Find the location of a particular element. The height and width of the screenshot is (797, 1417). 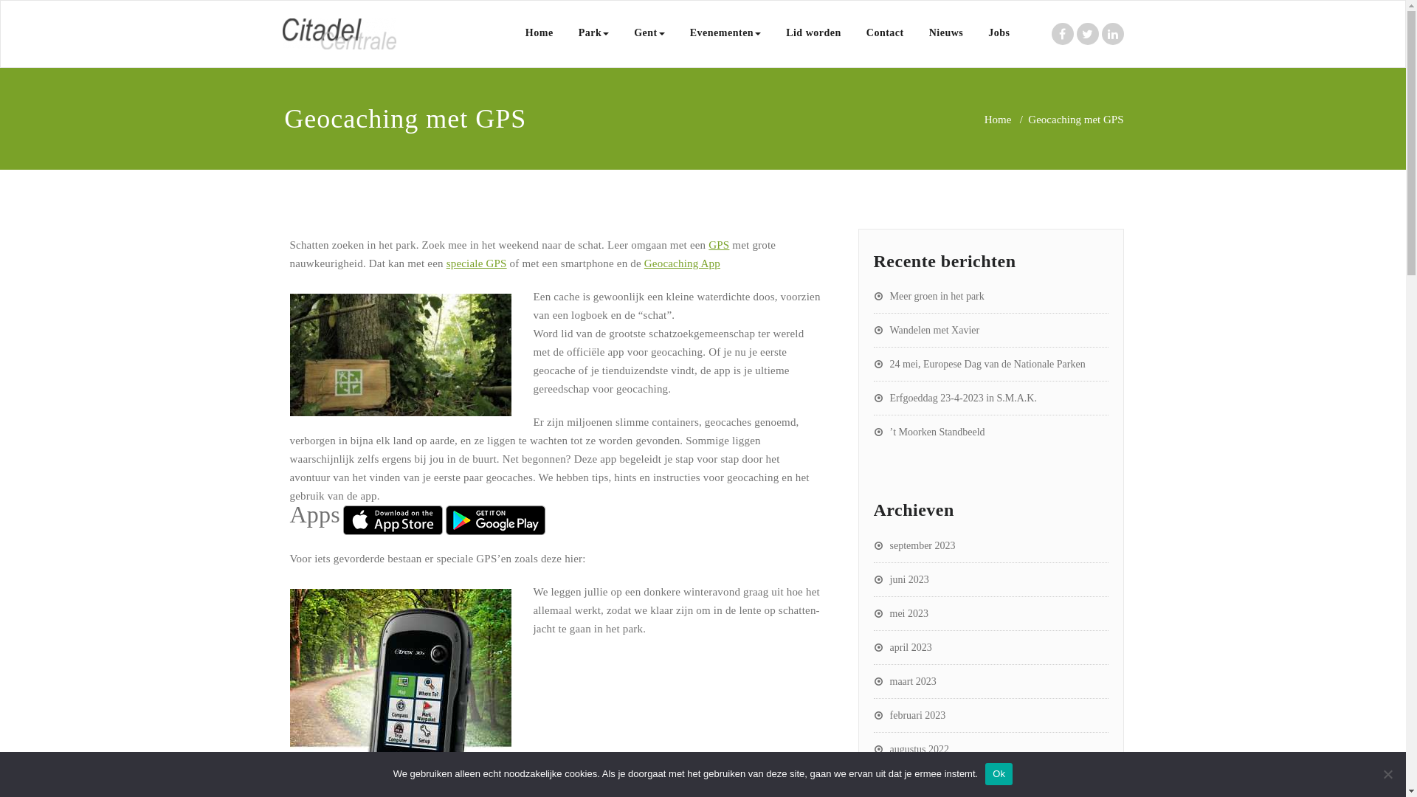

Meer groen in het park is located at coordinates (929, 297).